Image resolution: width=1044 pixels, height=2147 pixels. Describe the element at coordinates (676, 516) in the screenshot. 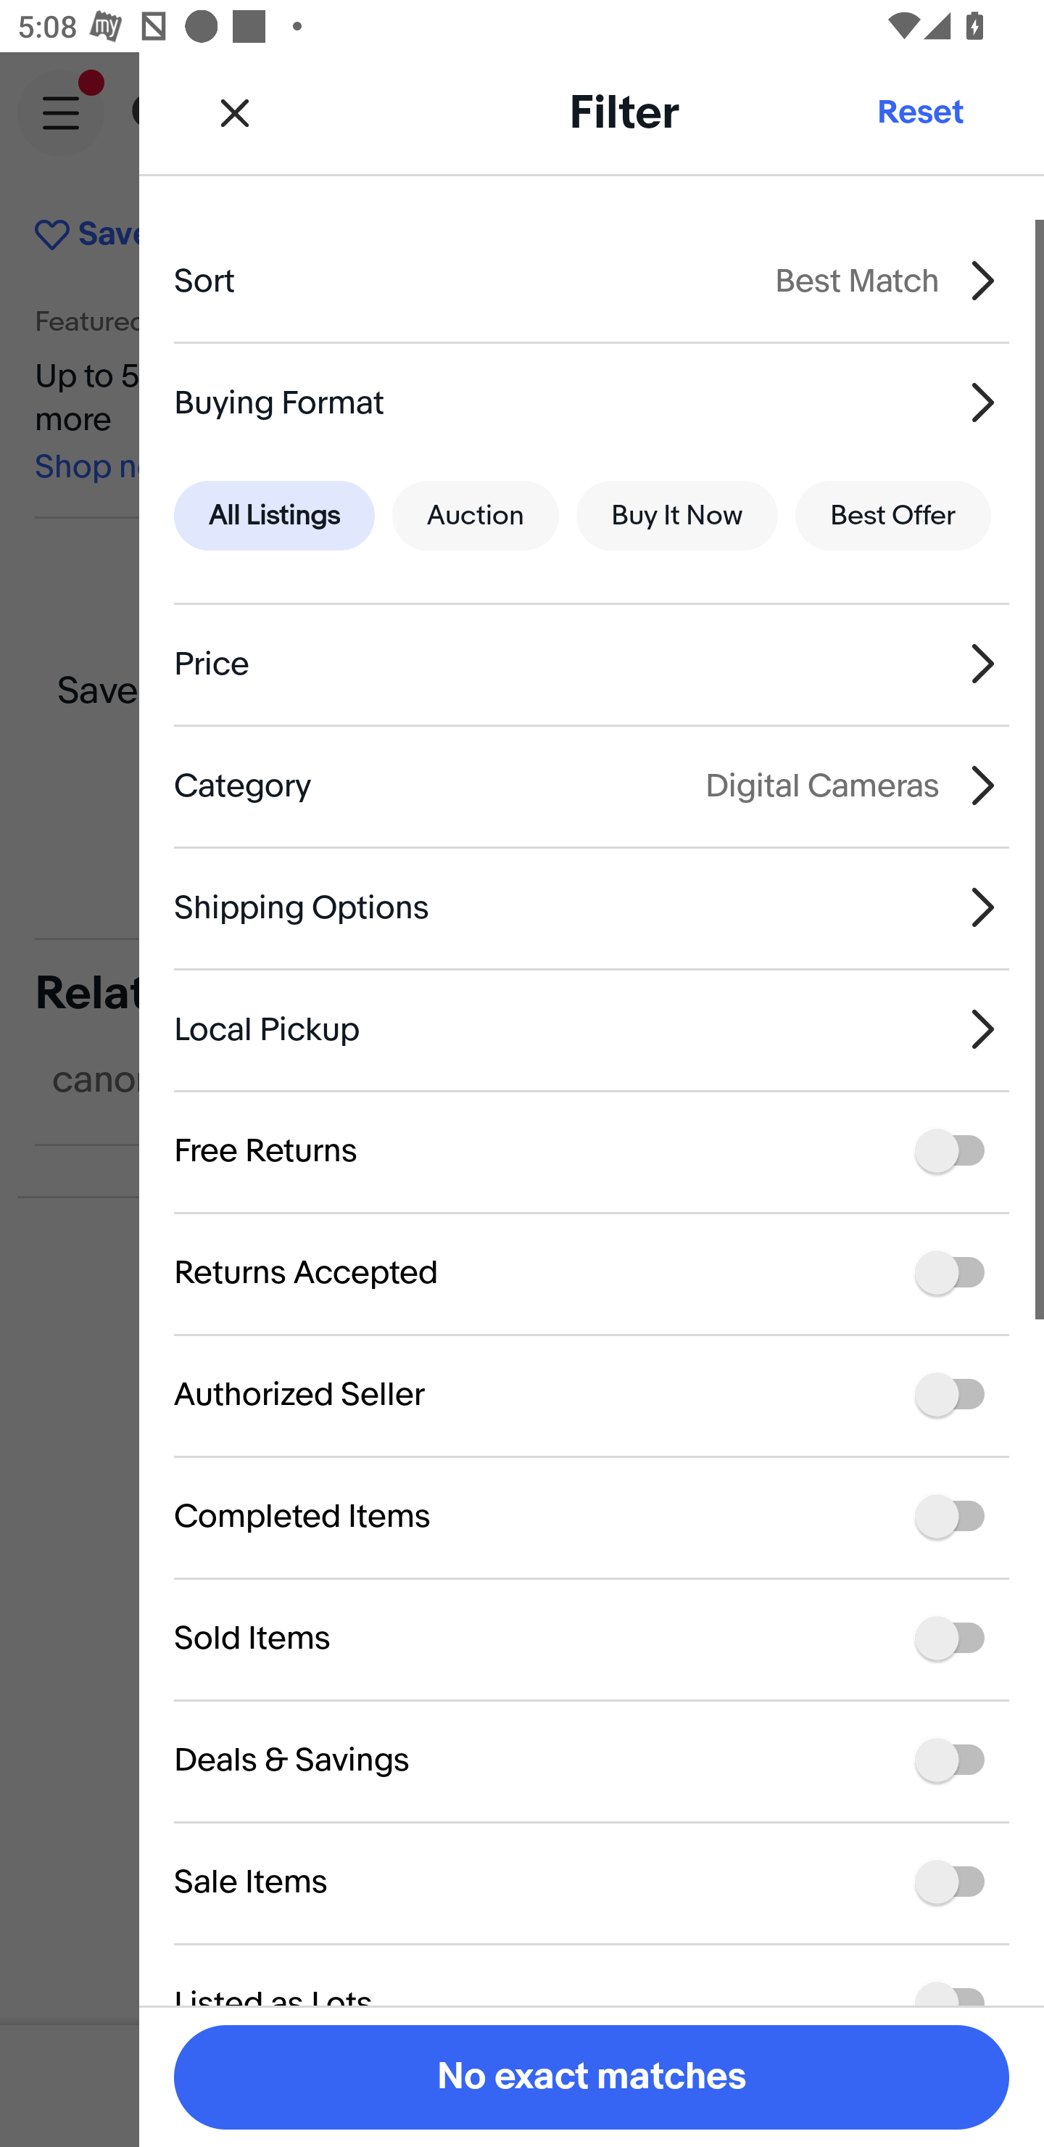

I see `Buy It Now` at that location.